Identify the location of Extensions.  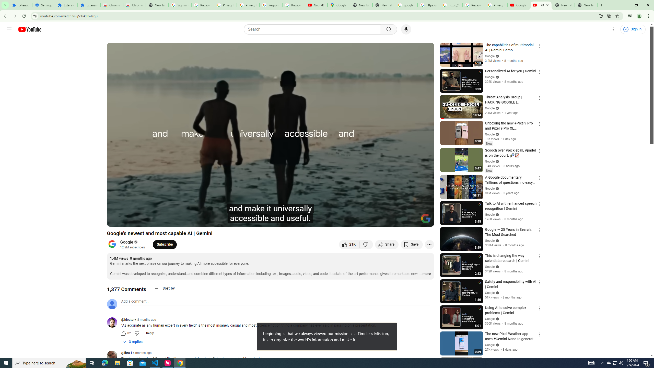
(89, 5).